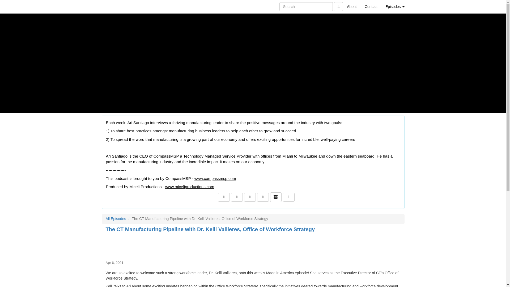 Image resolution: width=510 pixels, height=287 pixels. What do you see at coordinates (276, 197) in the screenshot?
I see `Listen on Stitcher` at bounding box center [276, 197].